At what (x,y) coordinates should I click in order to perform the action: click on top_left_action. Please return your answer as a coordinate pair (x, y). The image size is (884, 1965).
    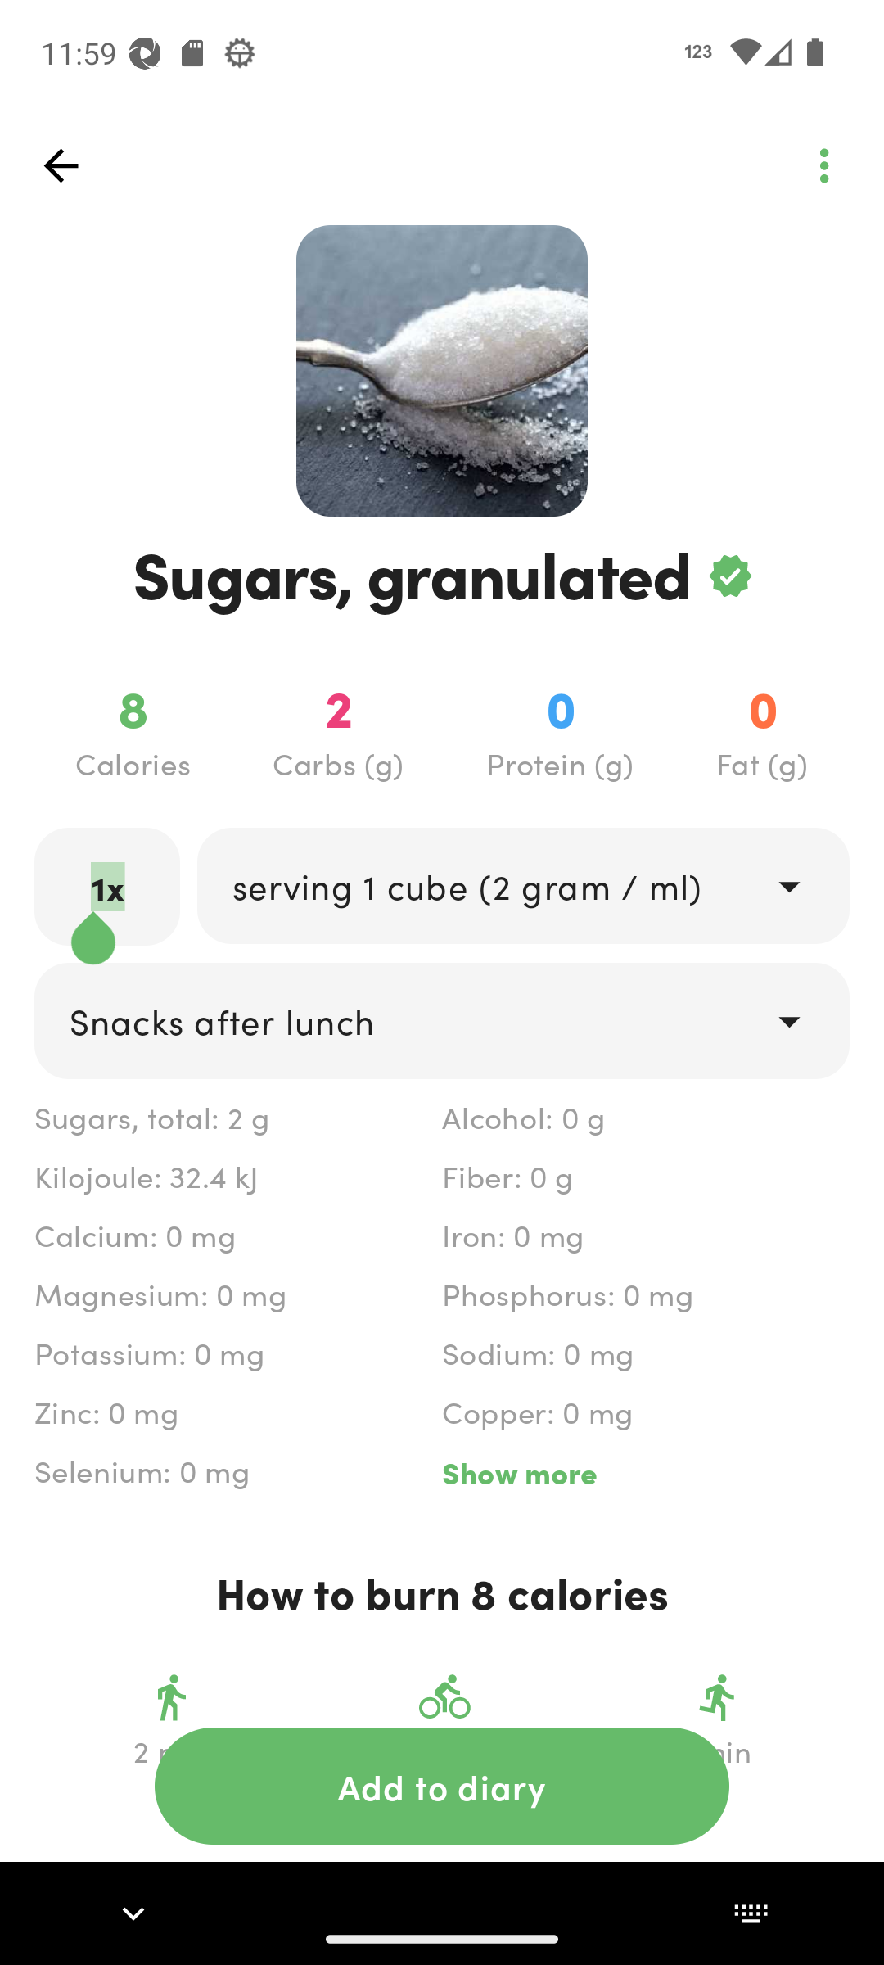
    Looking at the image, I should click on (823, 165).